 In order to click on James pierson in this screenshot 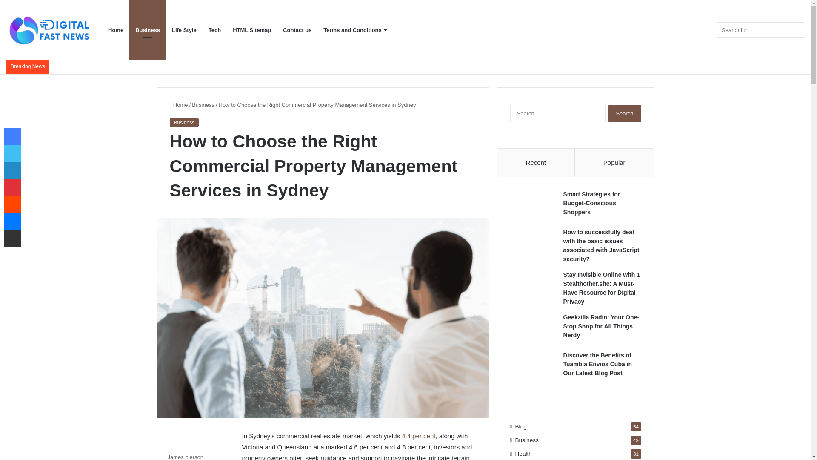, I will do `click(186, 457)`.